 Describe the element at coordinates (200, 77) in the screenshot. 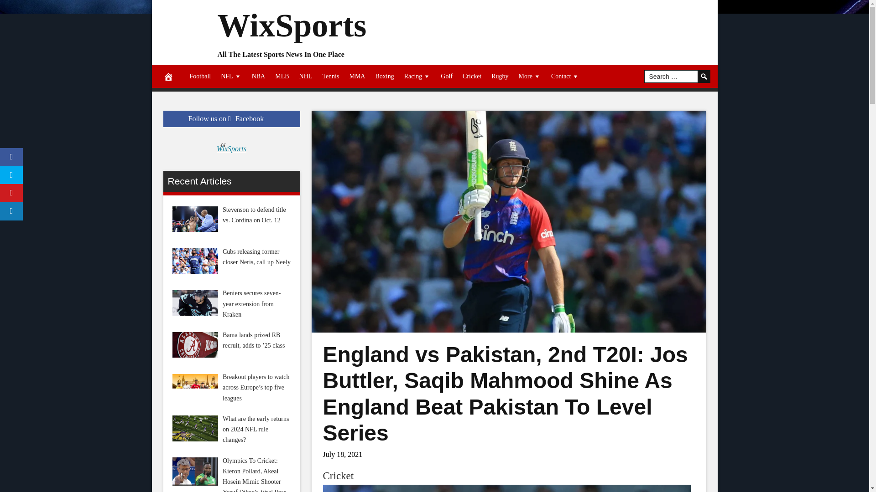

I see `Football` at that location.